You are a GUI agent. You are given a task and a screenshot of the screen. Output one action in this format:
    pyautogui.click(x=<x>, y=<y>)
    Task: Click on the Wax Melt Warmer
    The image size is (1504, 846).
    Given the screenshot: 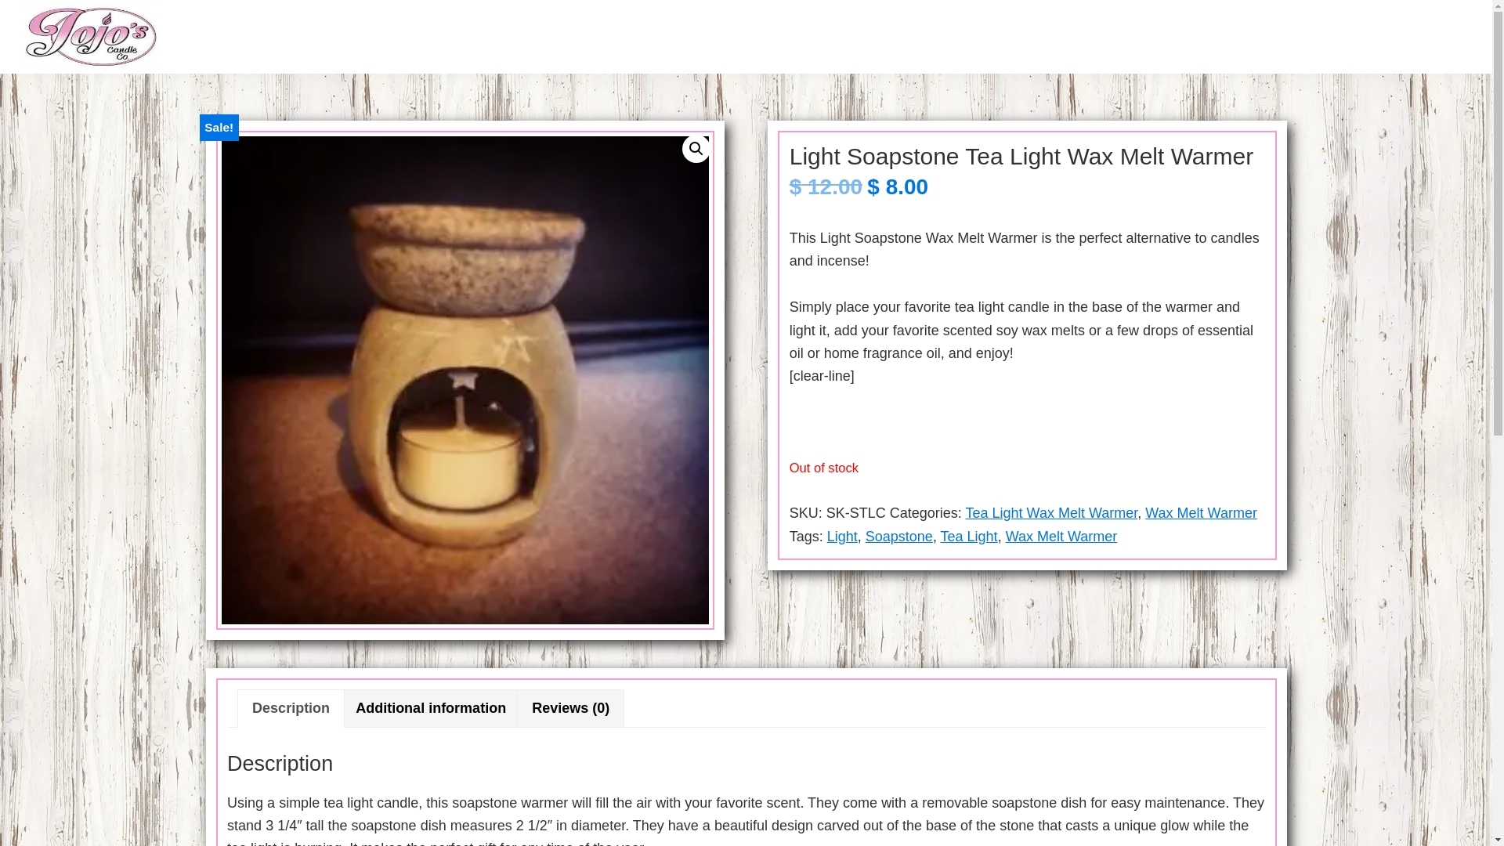 What is the action you would take?
    pyautogui.click(x=1061, y=537)
    